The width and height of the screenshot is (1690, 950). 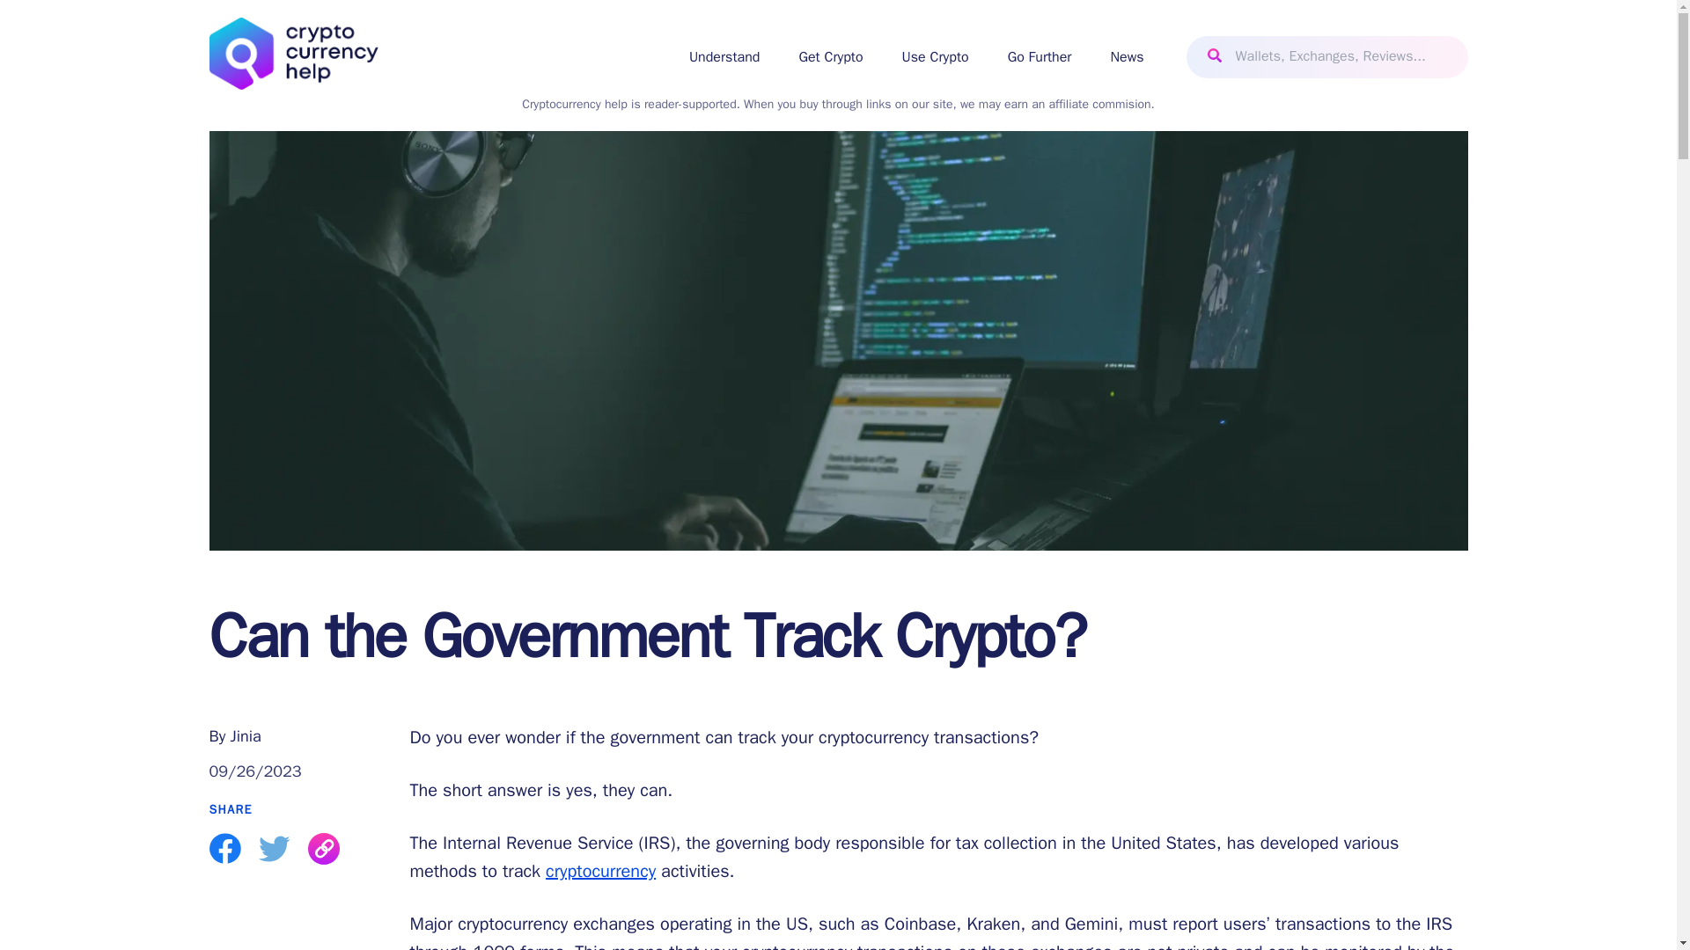 What do you see at coordinates (1039, 56) in the screenshot?
I see `Go Further` at bounding box center [1039, 56].